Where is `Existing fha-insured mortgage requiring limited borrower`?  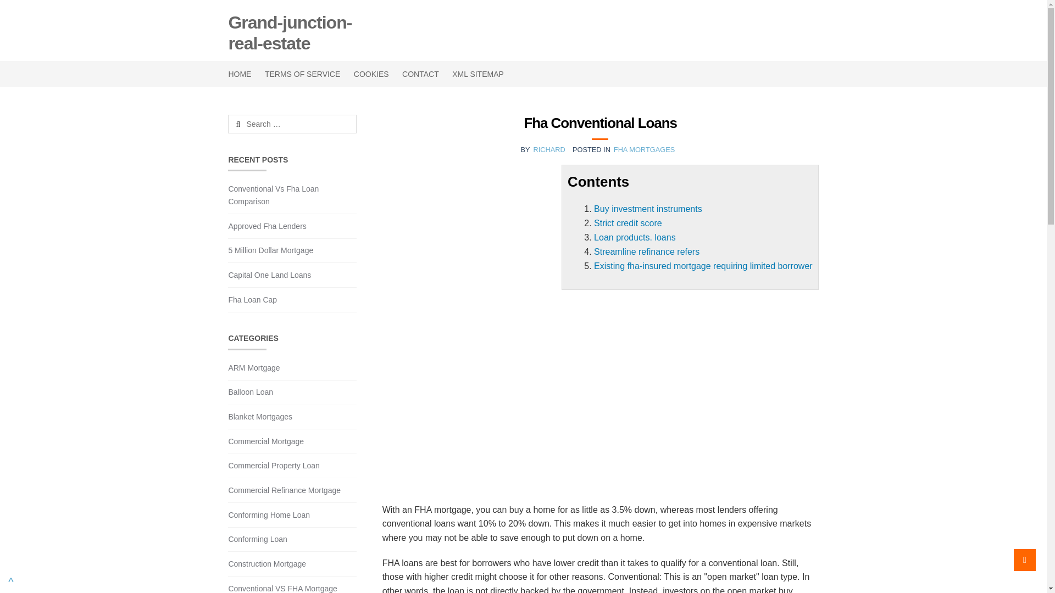 Existing fha-insured mortgage requiring limited borrower is located at coordinates (703, 266).